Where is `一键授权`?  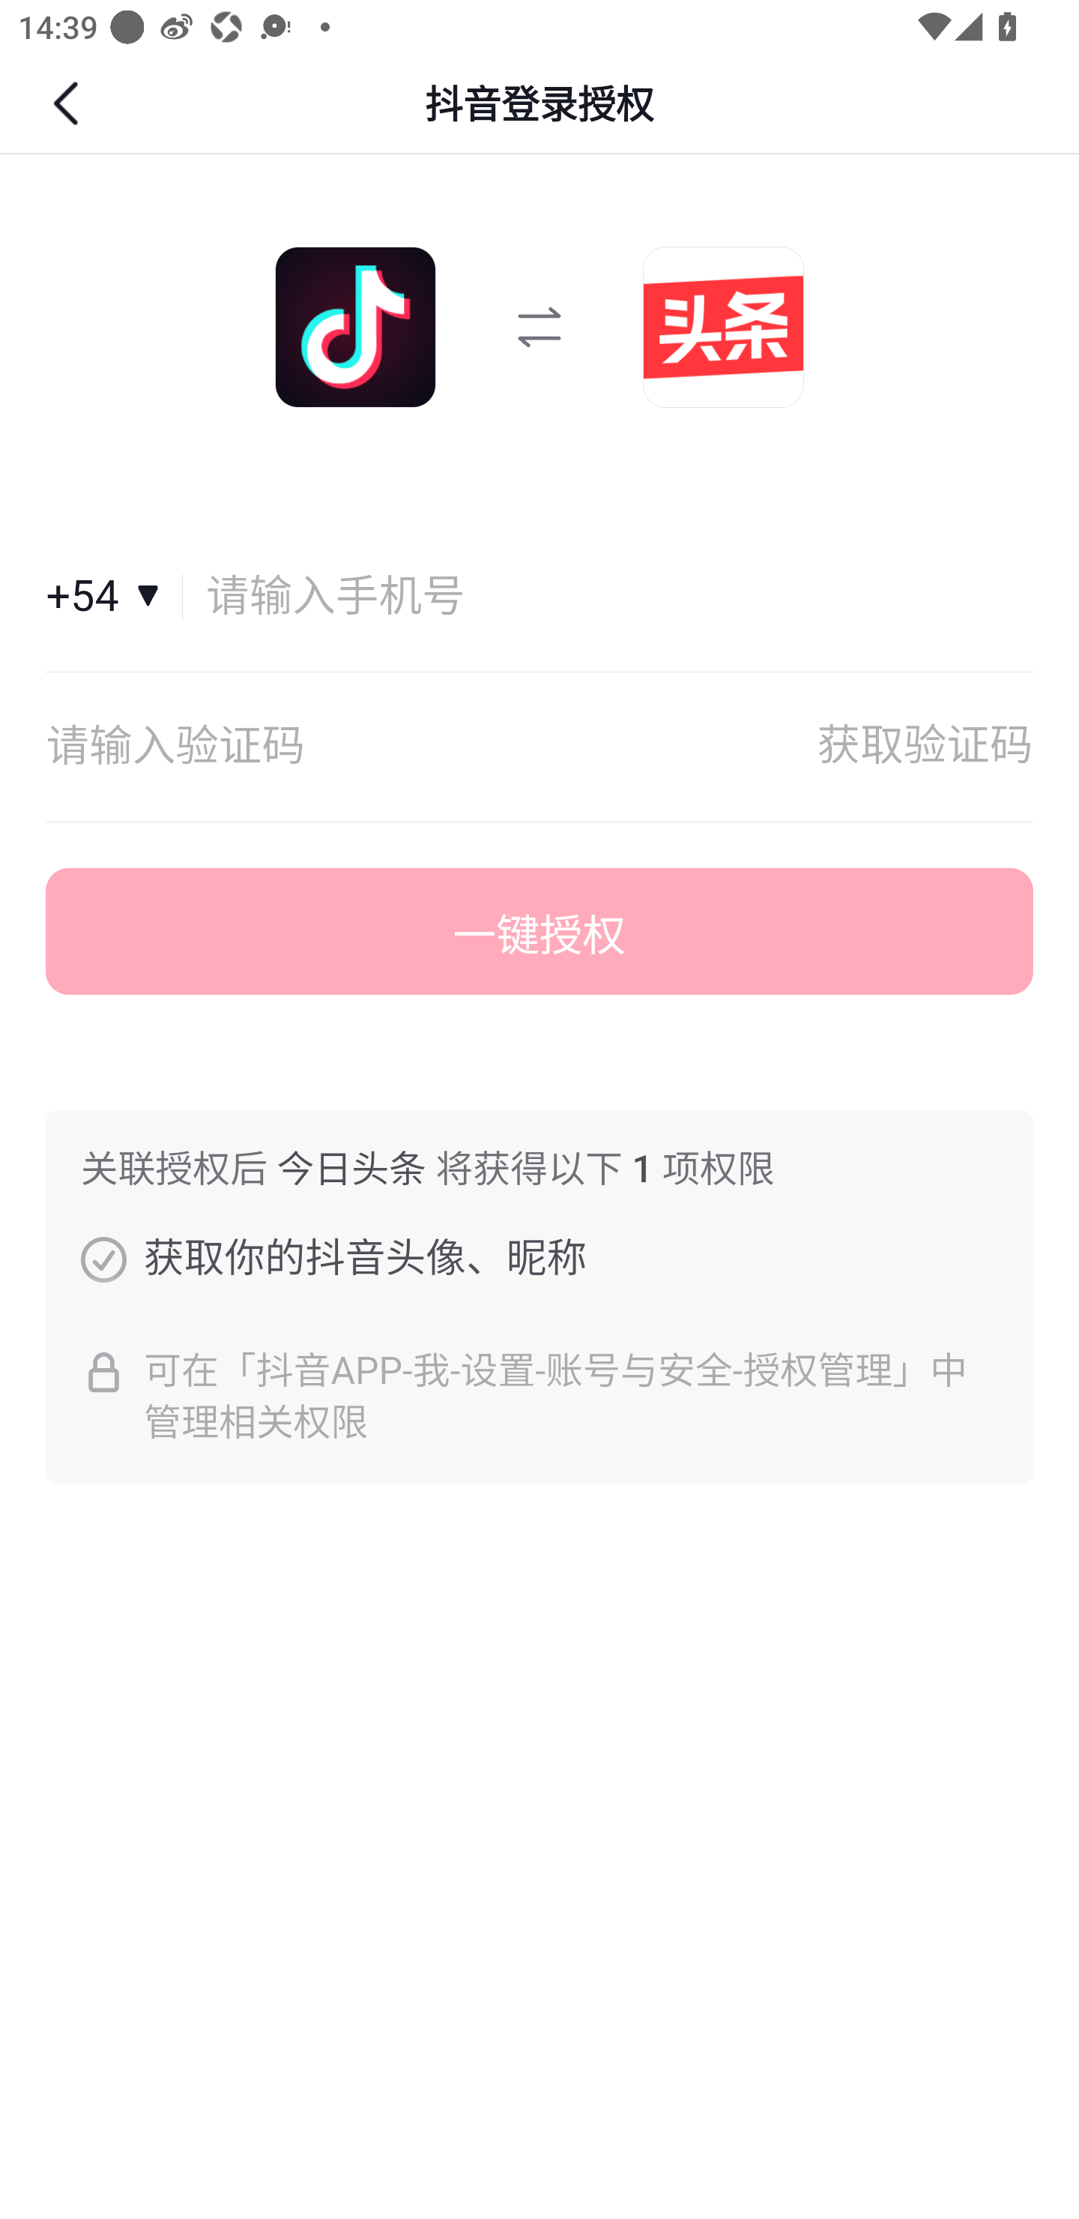
一键授权 is located at coordinates (539, 932).